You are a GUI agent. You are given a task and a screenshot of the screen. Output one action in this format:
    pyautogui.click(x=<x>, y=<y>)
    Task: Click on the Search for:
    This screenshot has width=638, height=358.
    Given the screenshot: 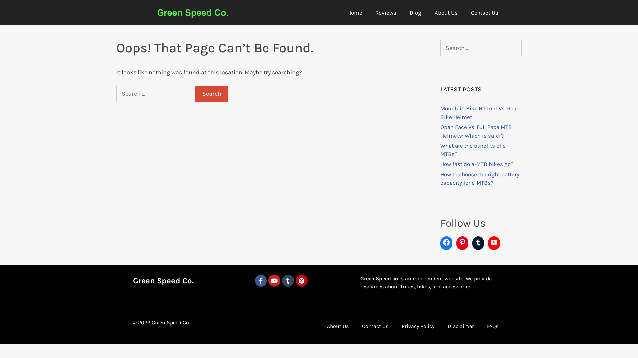 What is the action you would take?
    pyautogui.click(x=155, y=94)
    